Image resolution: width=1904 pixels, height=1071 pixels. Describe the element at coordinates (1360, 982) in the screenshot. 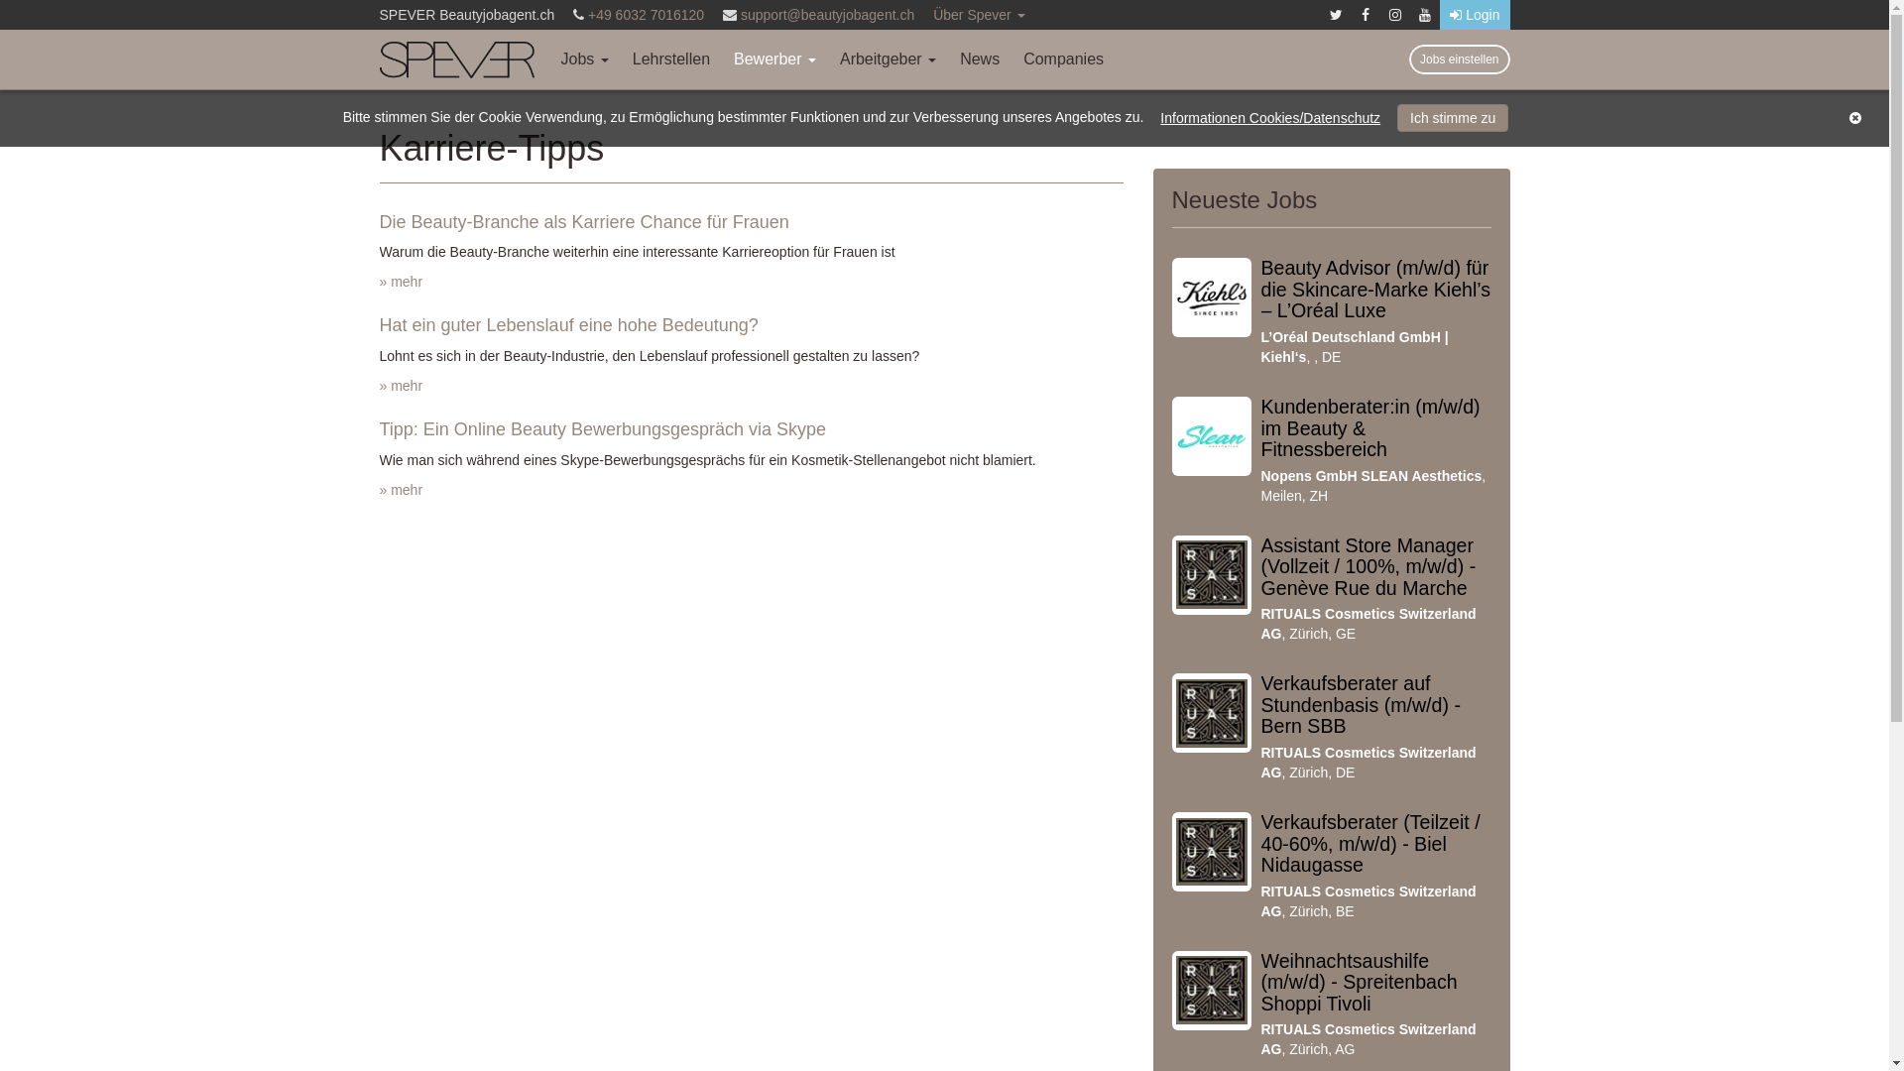

I see `Weihnachtsaushilfe (m/w/d) - Spreitenbach Shoppi Tivoli` at that location.